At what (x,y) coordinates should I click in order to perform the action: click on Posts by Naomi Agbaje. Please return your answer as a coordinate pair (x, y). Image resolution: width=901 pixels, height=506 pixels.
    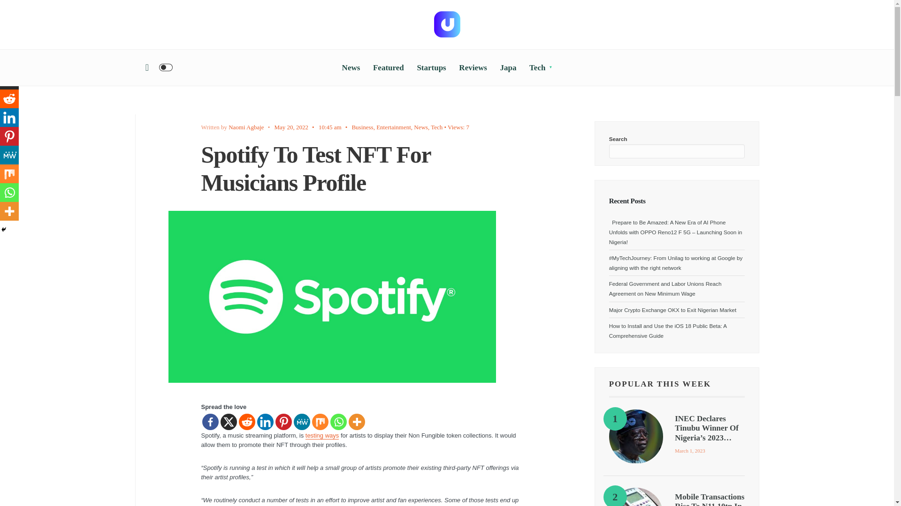
    Looking at the image, I should click on (246, 126).